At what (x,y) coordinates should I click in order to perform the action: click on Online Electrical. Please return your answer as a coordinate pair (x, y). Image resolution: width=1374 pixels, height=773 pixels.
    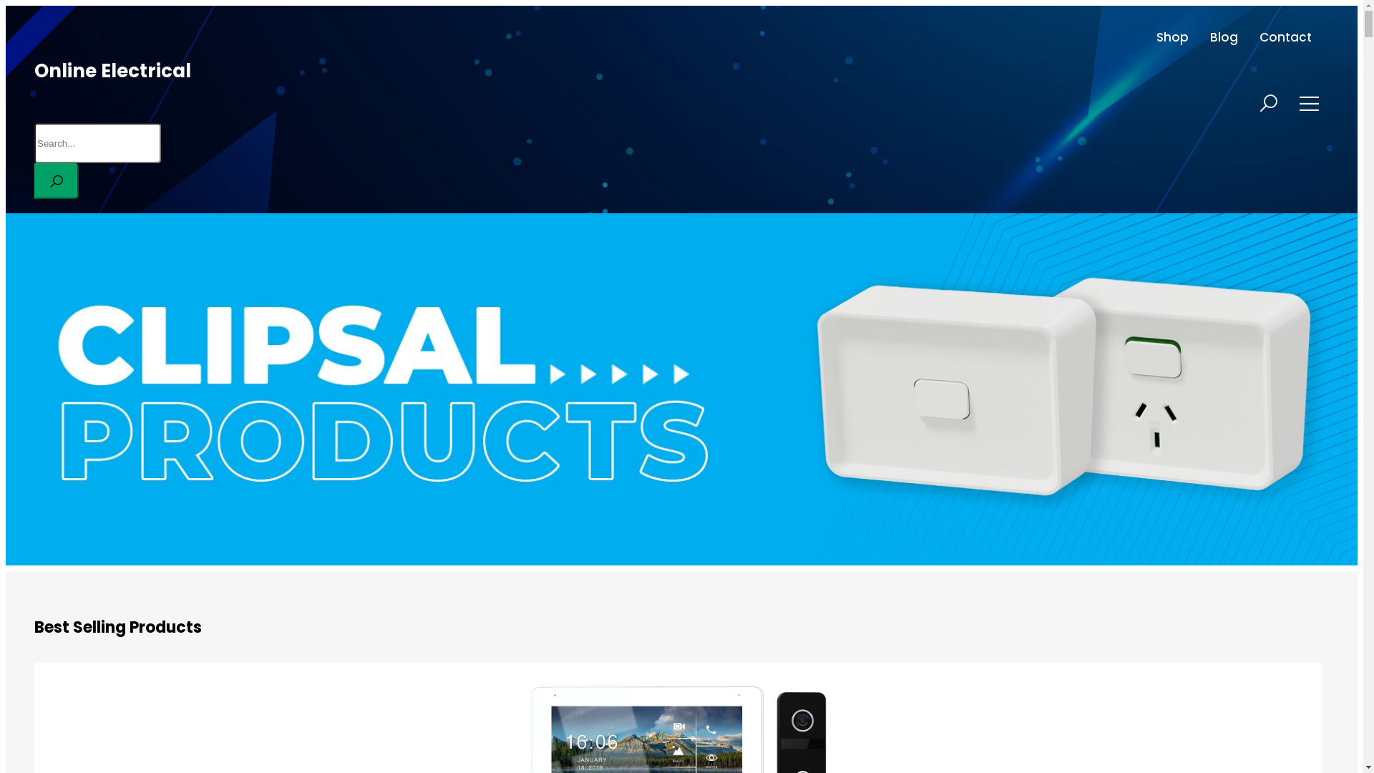
    Looking at the image, I should click on (113, 71).